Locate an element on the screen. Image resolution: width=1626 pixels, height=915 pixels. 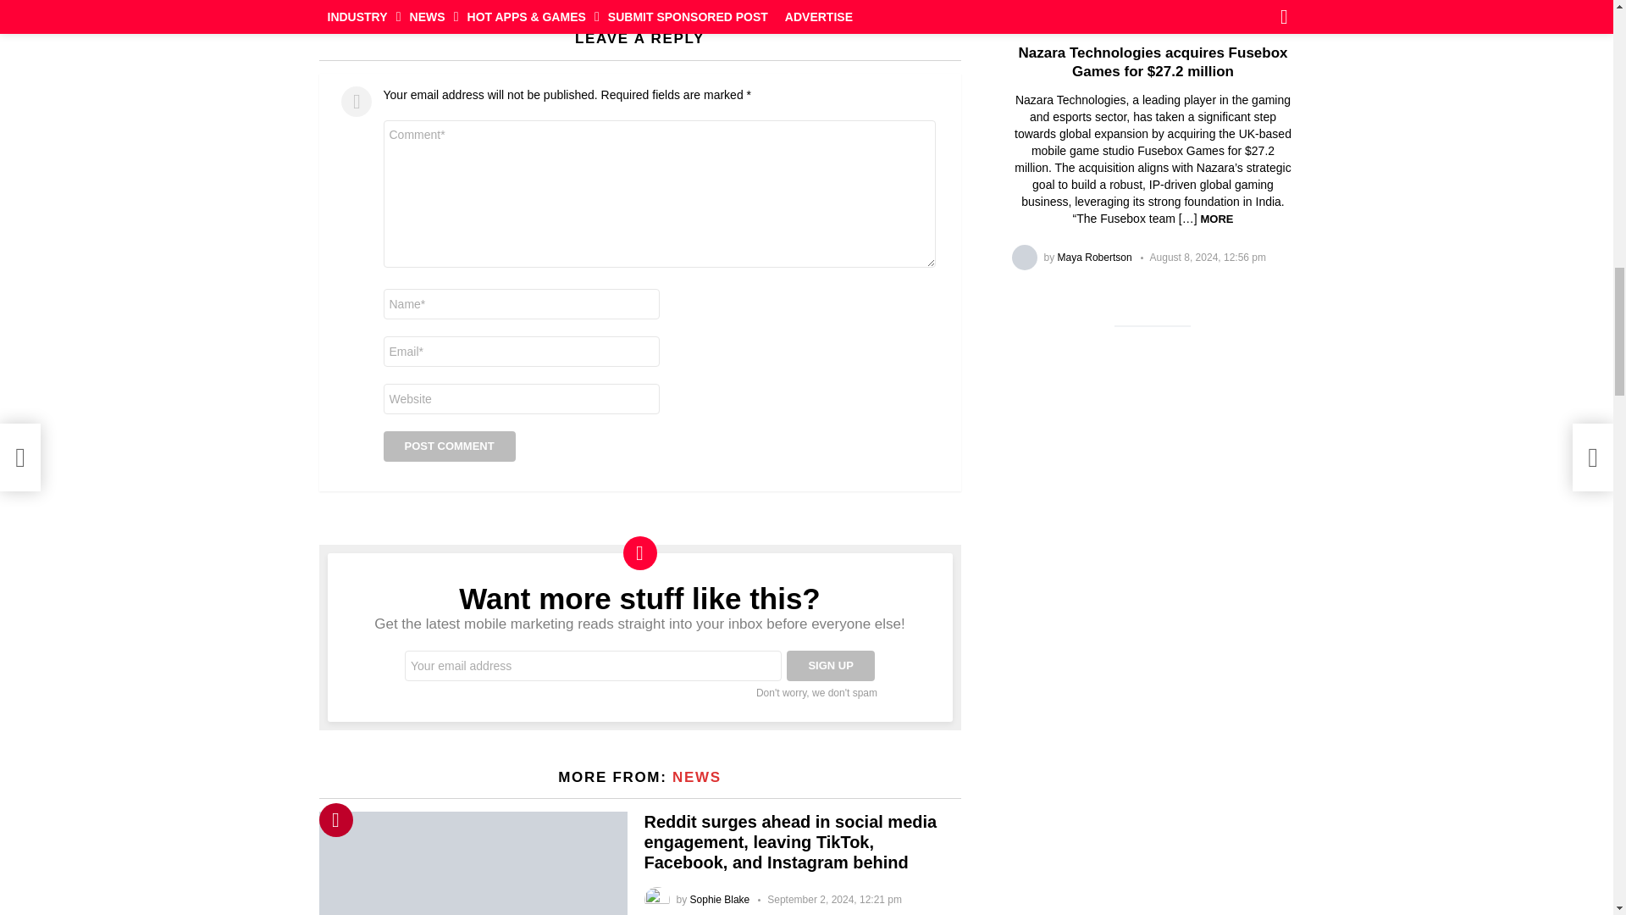
Posts by Sophie Blake is located at coordinates (720, 900).